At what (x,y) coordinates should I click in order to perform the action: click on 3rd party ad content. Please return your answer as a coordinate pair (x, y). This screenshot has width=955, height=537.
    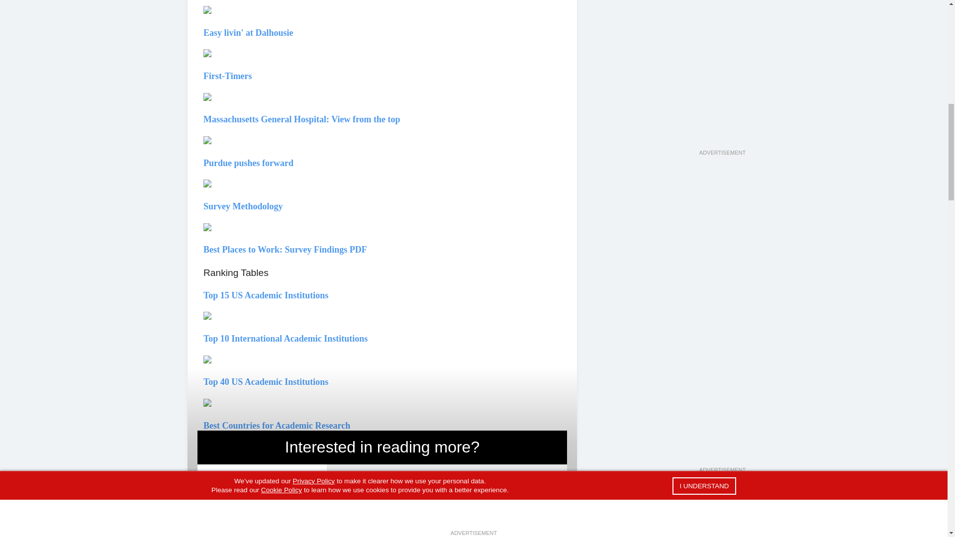
    Looking at the image, I should click on (722, 403).